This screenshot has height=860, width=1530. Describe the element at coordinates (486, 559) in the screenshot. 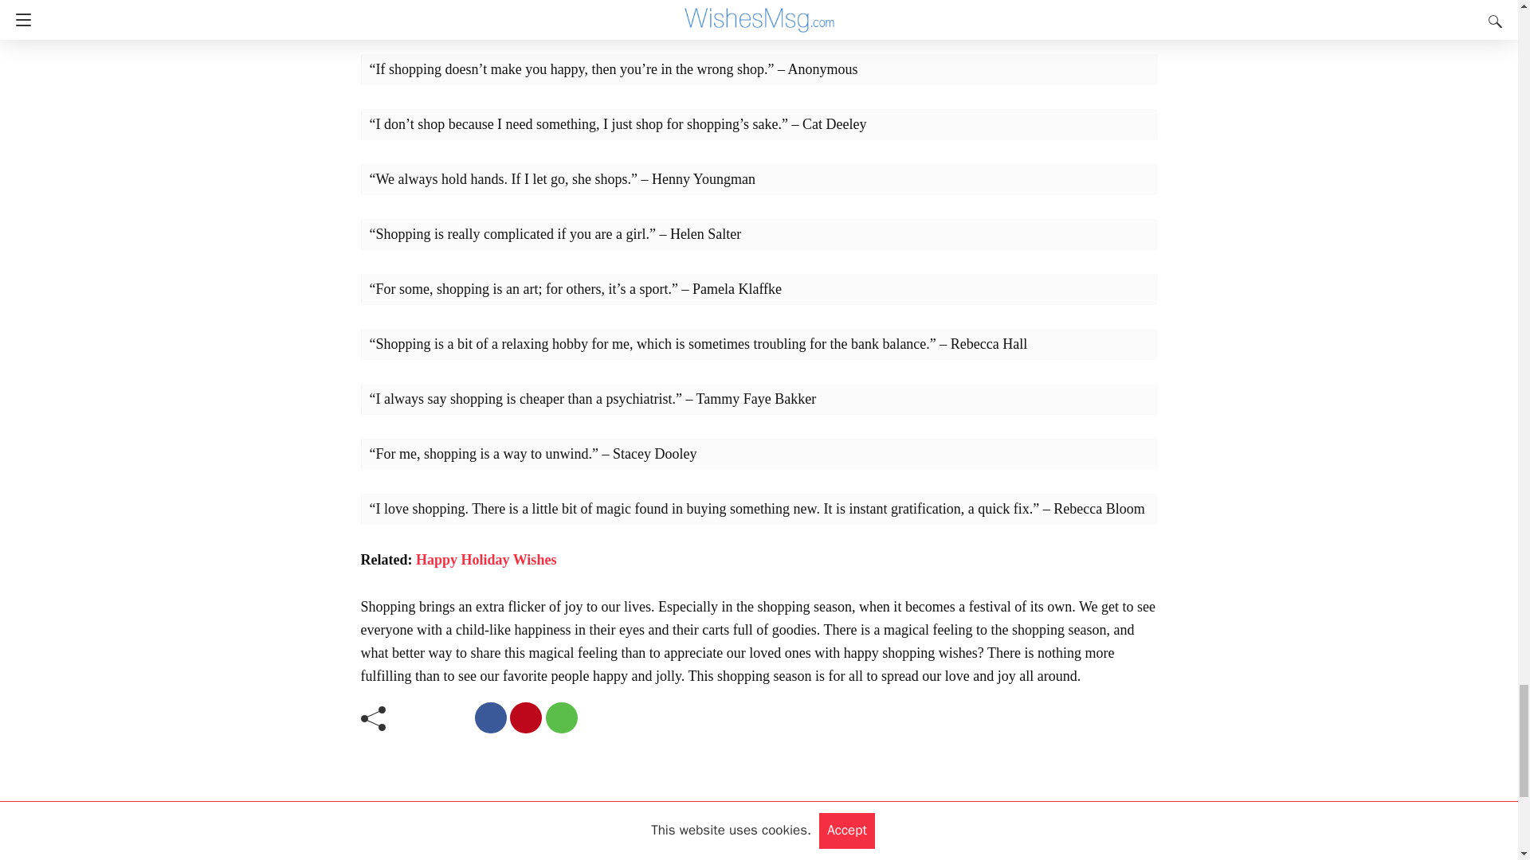

I see `Happy Holiday Wishes` at that location.